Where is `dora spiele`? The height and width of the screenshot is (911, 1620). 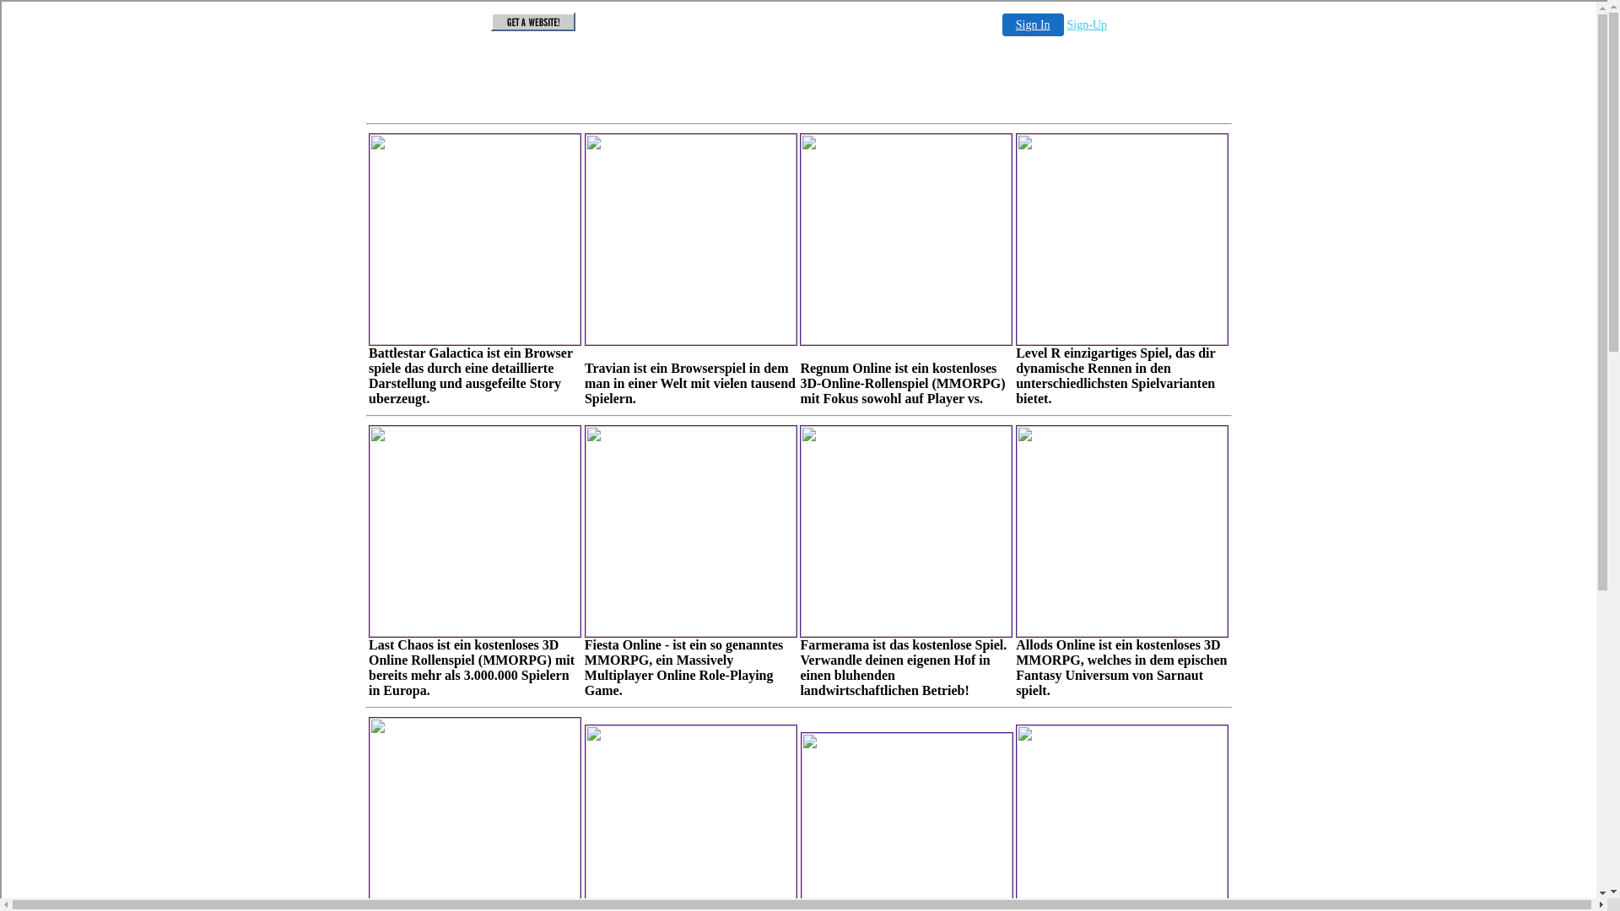
dora spiele is located at coordinates (563, 776).